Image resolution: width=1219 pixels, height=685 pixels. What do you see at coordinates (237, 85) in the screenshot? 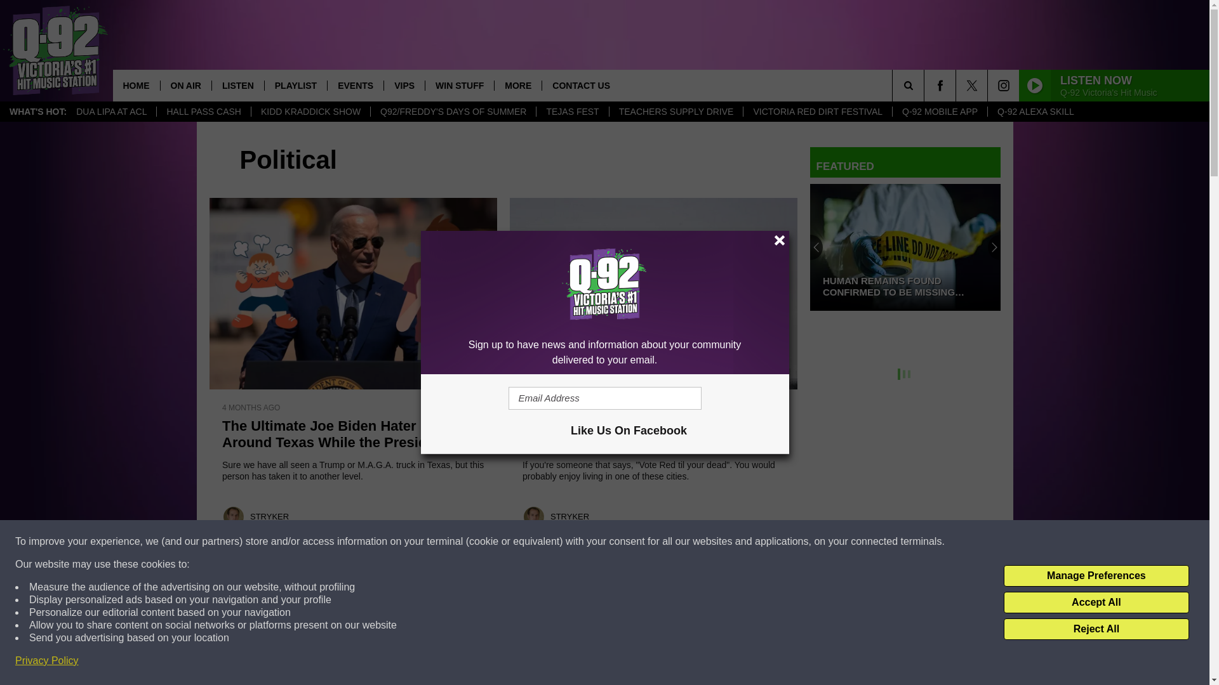
I see `LISTEN` at bounding box center [237, 85].